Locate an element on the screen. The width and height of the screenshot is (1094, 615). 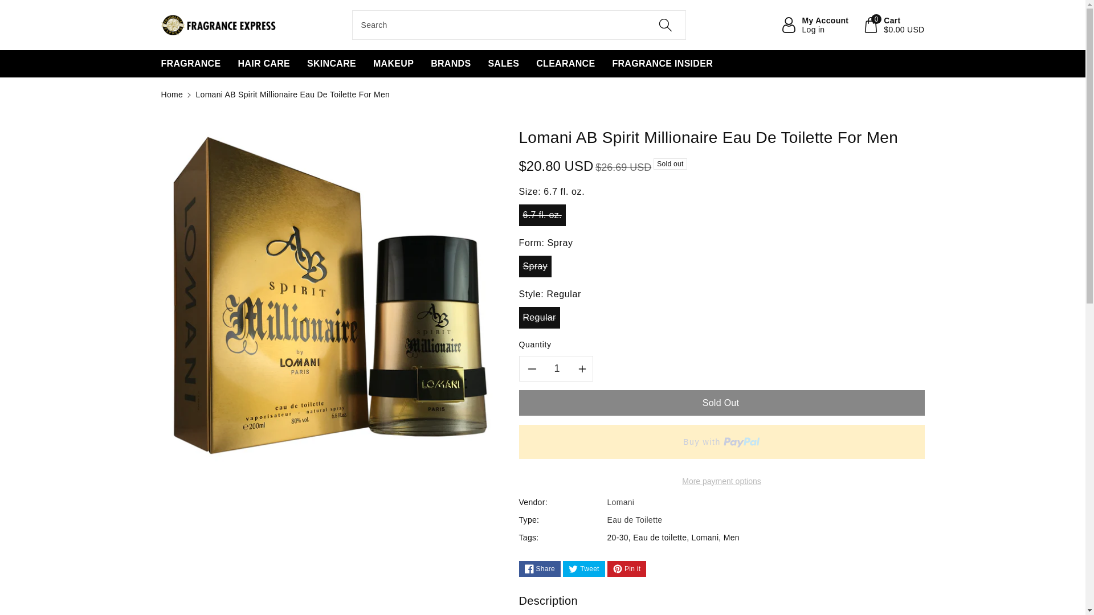
Home is located at coordinates (172, 94).